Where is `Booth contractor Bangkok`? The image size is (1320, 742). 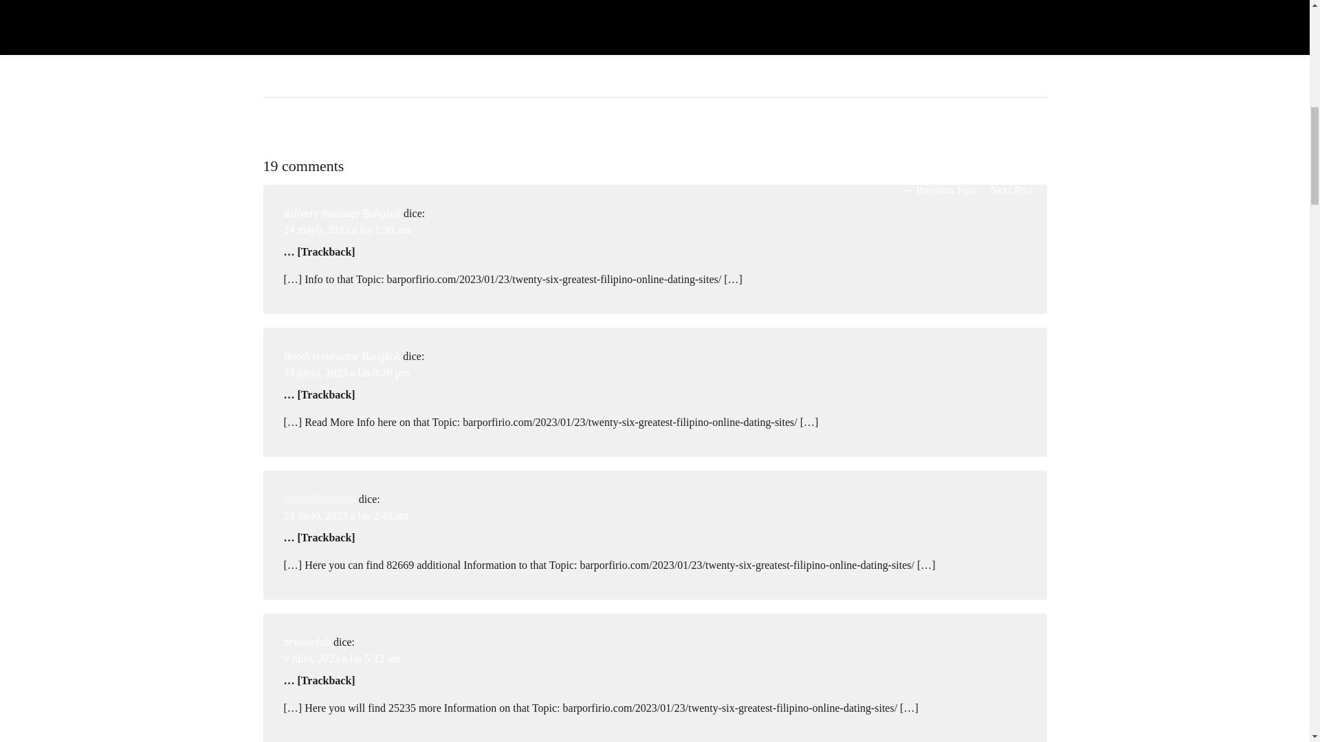 Booth contractor Bangkok is located at coordinates (341, 356).